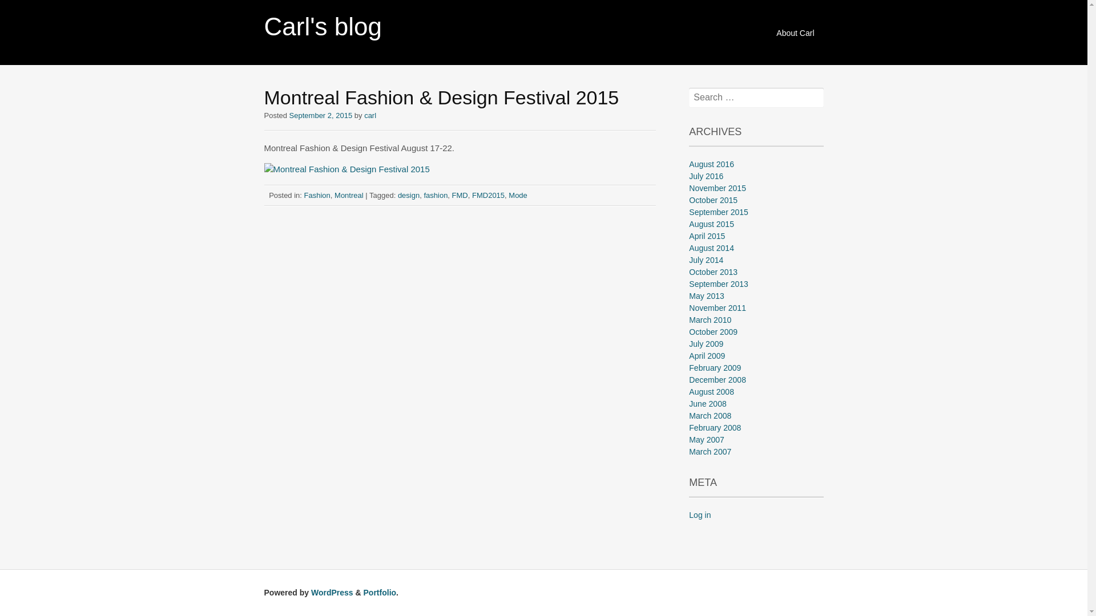 Image resolution: width=1096 pixels, height=616 pixels. I want to click on Mode, so click(518, 195).